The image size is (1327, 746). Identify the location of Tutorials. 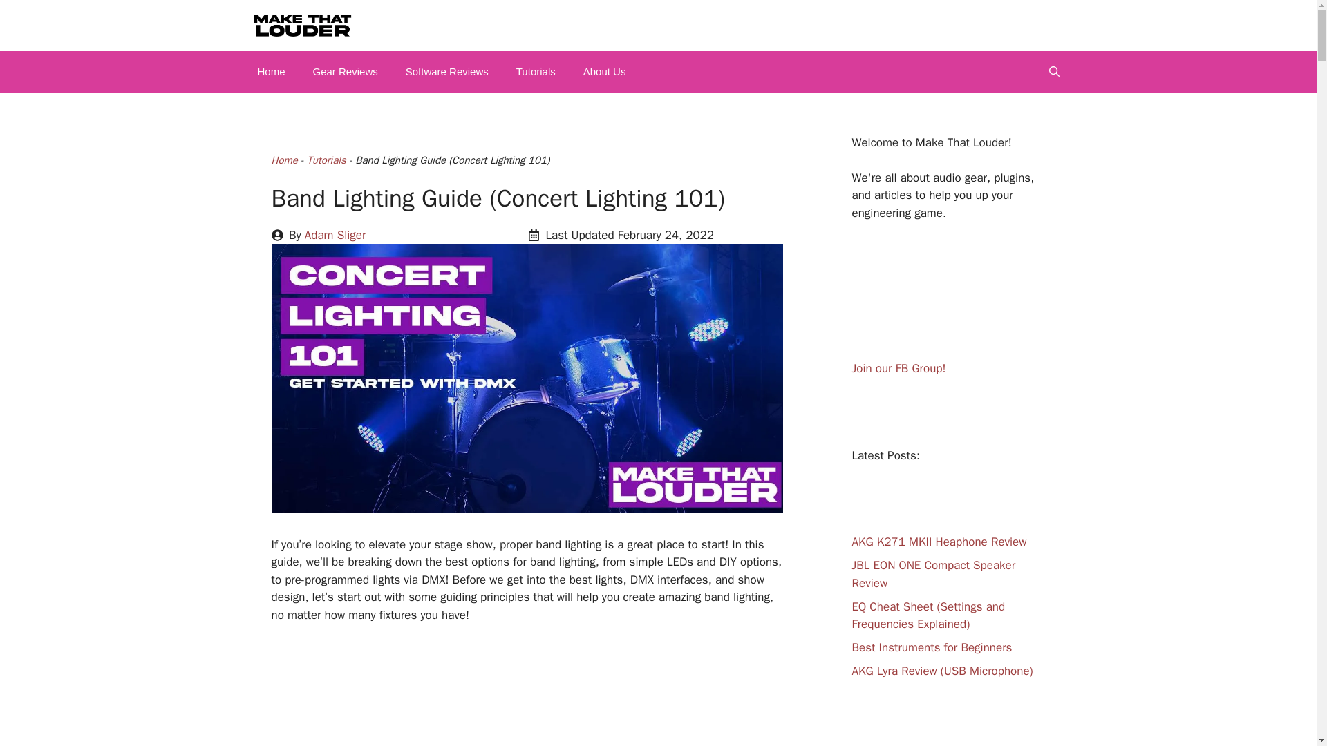
(326, 160).